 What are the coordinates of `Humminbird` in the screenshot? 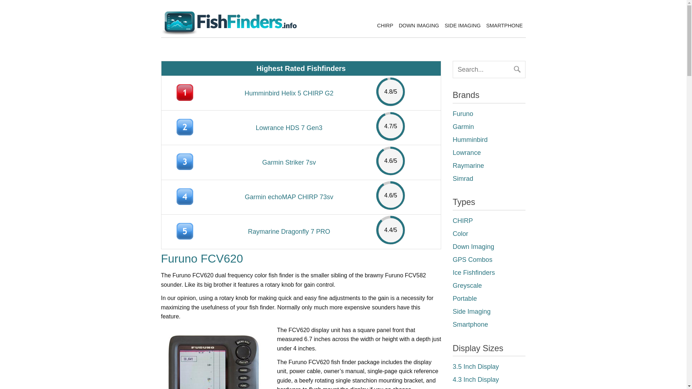 It's located at (470, 140).